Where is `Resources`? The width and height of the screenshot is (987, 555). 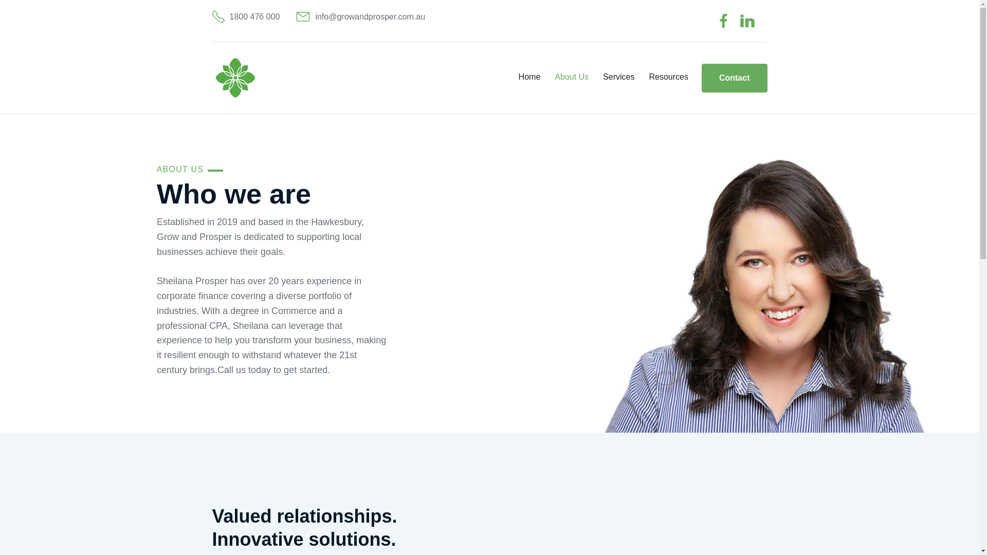
Resources is located at coordinates (668, 77).